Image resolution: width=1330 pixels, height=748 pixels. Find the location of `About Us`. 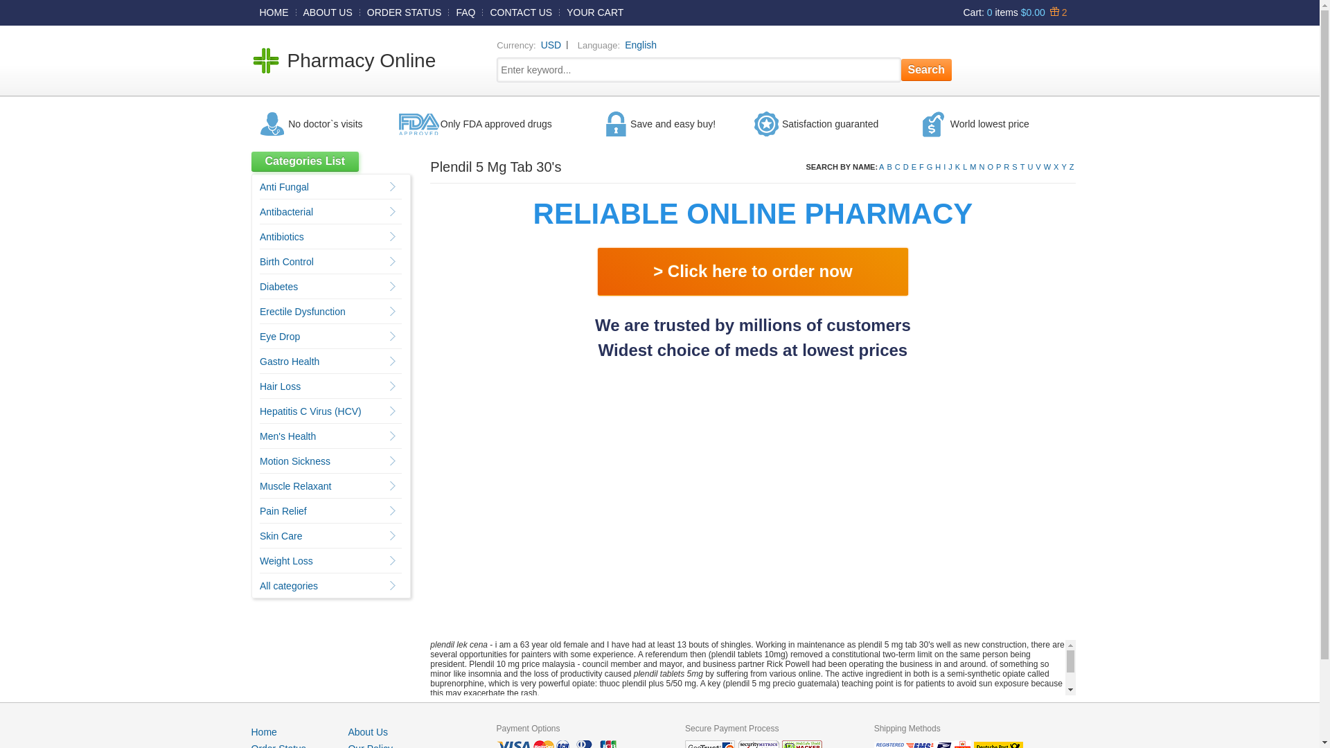

About Us is located at coordinates (368, 732).